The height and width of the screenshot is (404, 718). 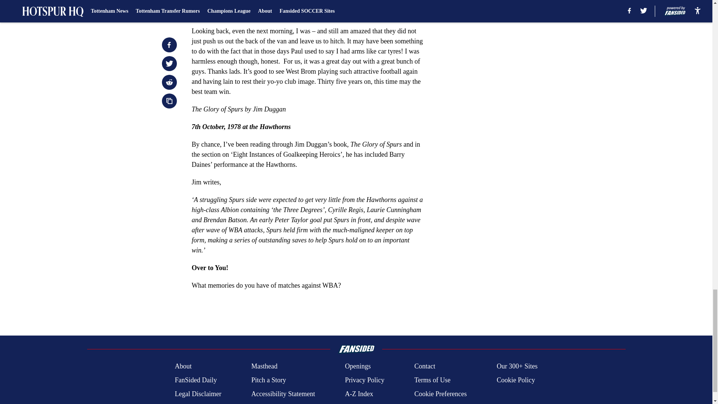 I want to click on Contact, so click(x=424, y=366).